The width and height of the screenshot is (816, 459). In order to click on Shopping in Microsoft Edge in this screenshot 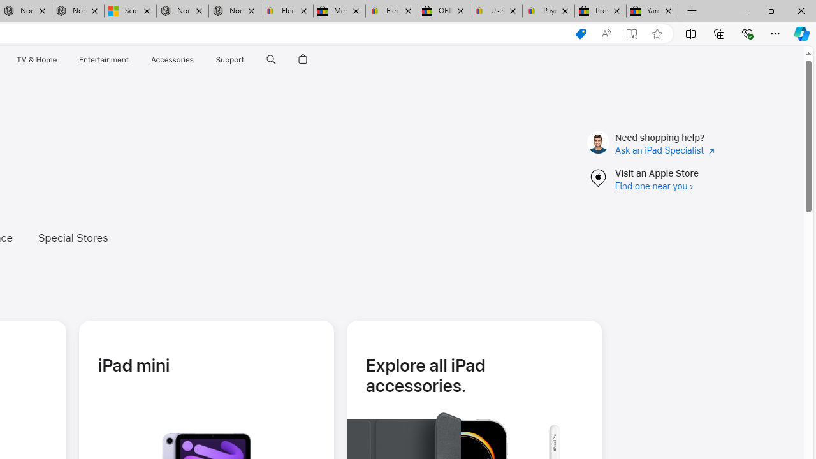, I will do `click(580, 34)`.